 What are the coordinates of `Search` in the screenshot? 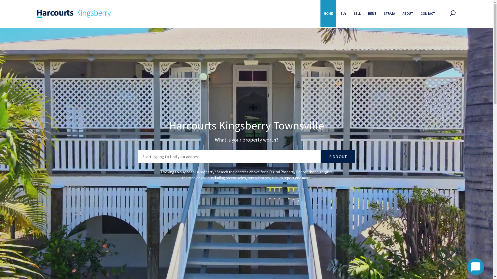 It's located at (326, 45).